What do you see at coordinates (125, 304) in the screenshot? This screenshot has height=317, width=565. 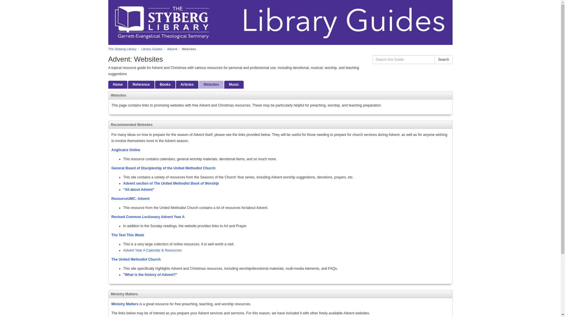 I see `Link to Ministry Matters` at bounding box center [125, 304].